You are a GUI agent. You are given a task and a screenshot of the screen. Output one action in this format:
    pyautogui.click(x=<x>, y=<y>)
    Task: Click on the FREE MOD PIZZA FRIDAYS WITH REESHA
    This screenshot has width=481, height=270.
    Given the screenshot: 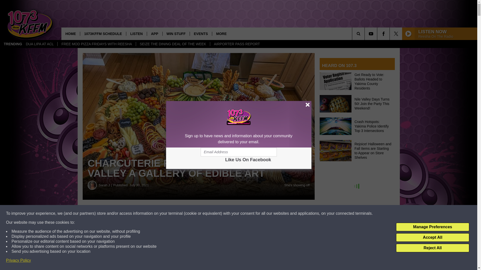 What is the action you would take?
    pyautogui.click(x=96, y=44)
    